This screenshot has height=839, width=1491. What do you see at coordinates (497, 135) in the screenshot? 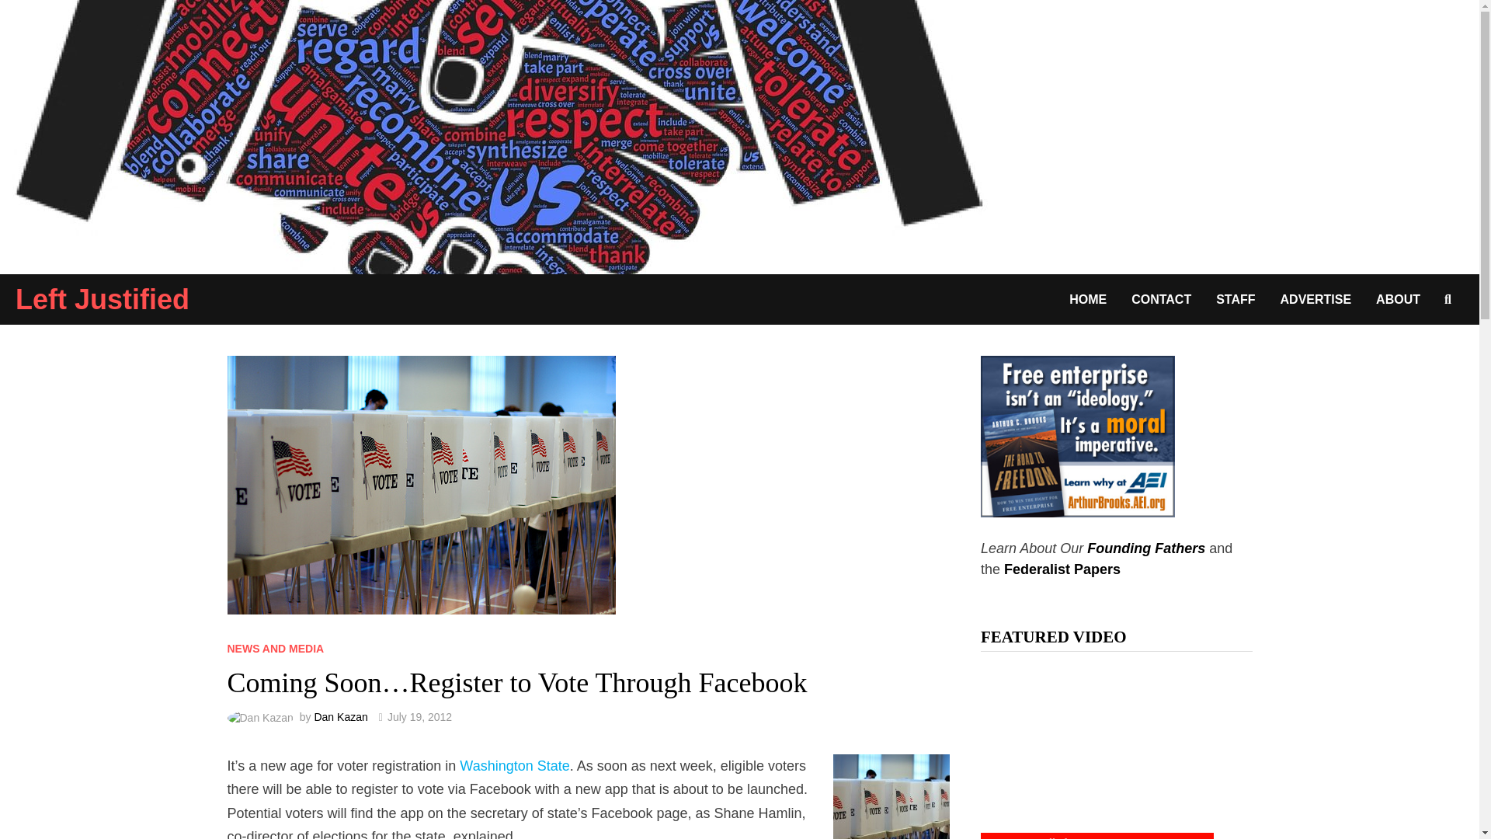
I see `Left Justified` at bounding box center [497, 135].